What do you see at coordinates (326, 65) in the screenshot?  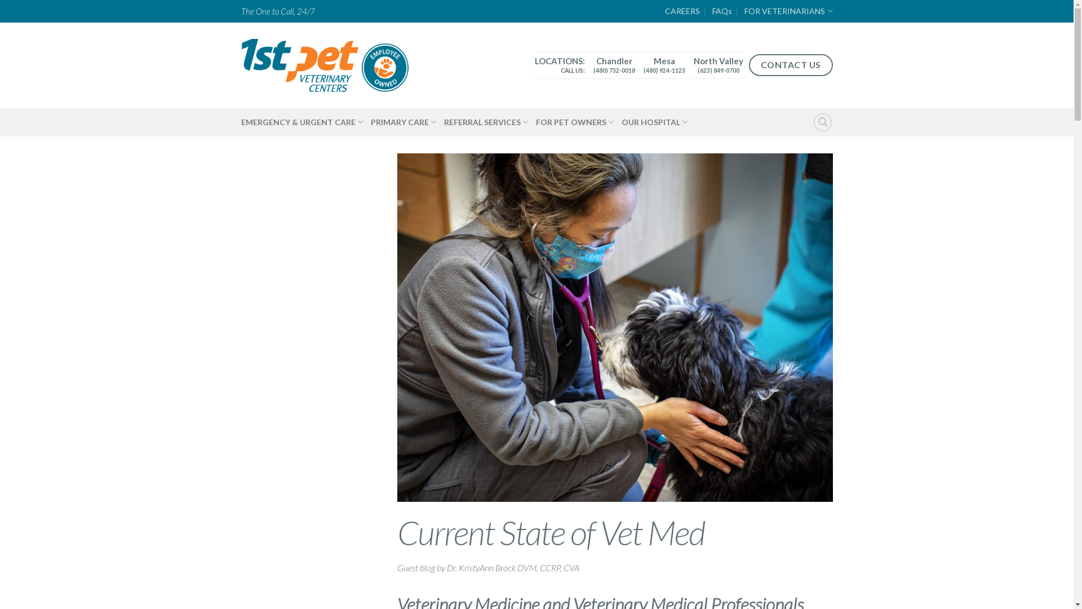 I see `1st Pet Vet - 1st Pet Veterinary Centers in Arizona` at bounding box center [326, 65].